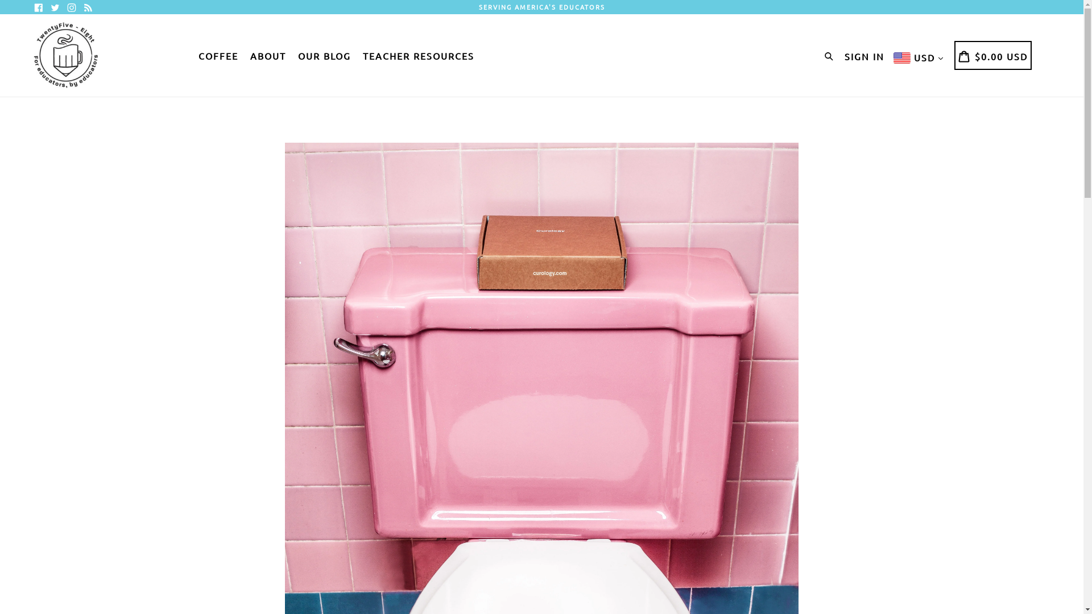 This screenshot has height=614, width=1092. Describe the element at coordinates (88, 8) in the screenshot. I see `RSS` at that location.